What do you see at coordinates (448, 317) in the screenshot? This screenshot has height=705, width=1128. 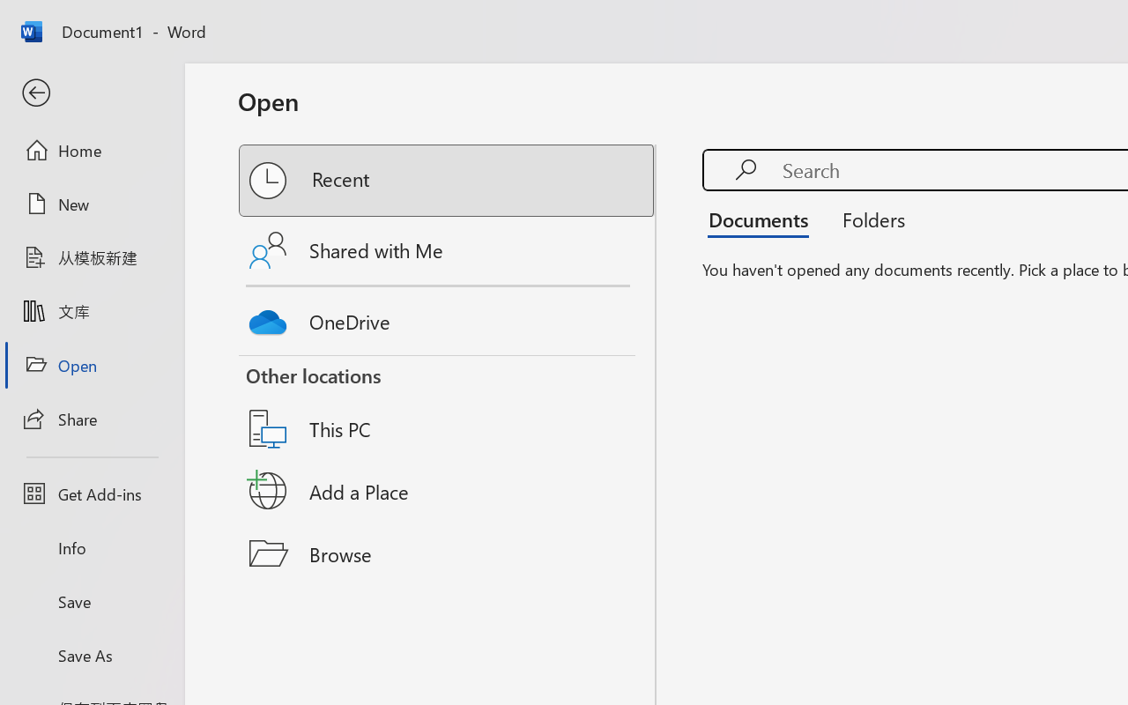 I see `OneDrive` at bounding box center [448, 317].